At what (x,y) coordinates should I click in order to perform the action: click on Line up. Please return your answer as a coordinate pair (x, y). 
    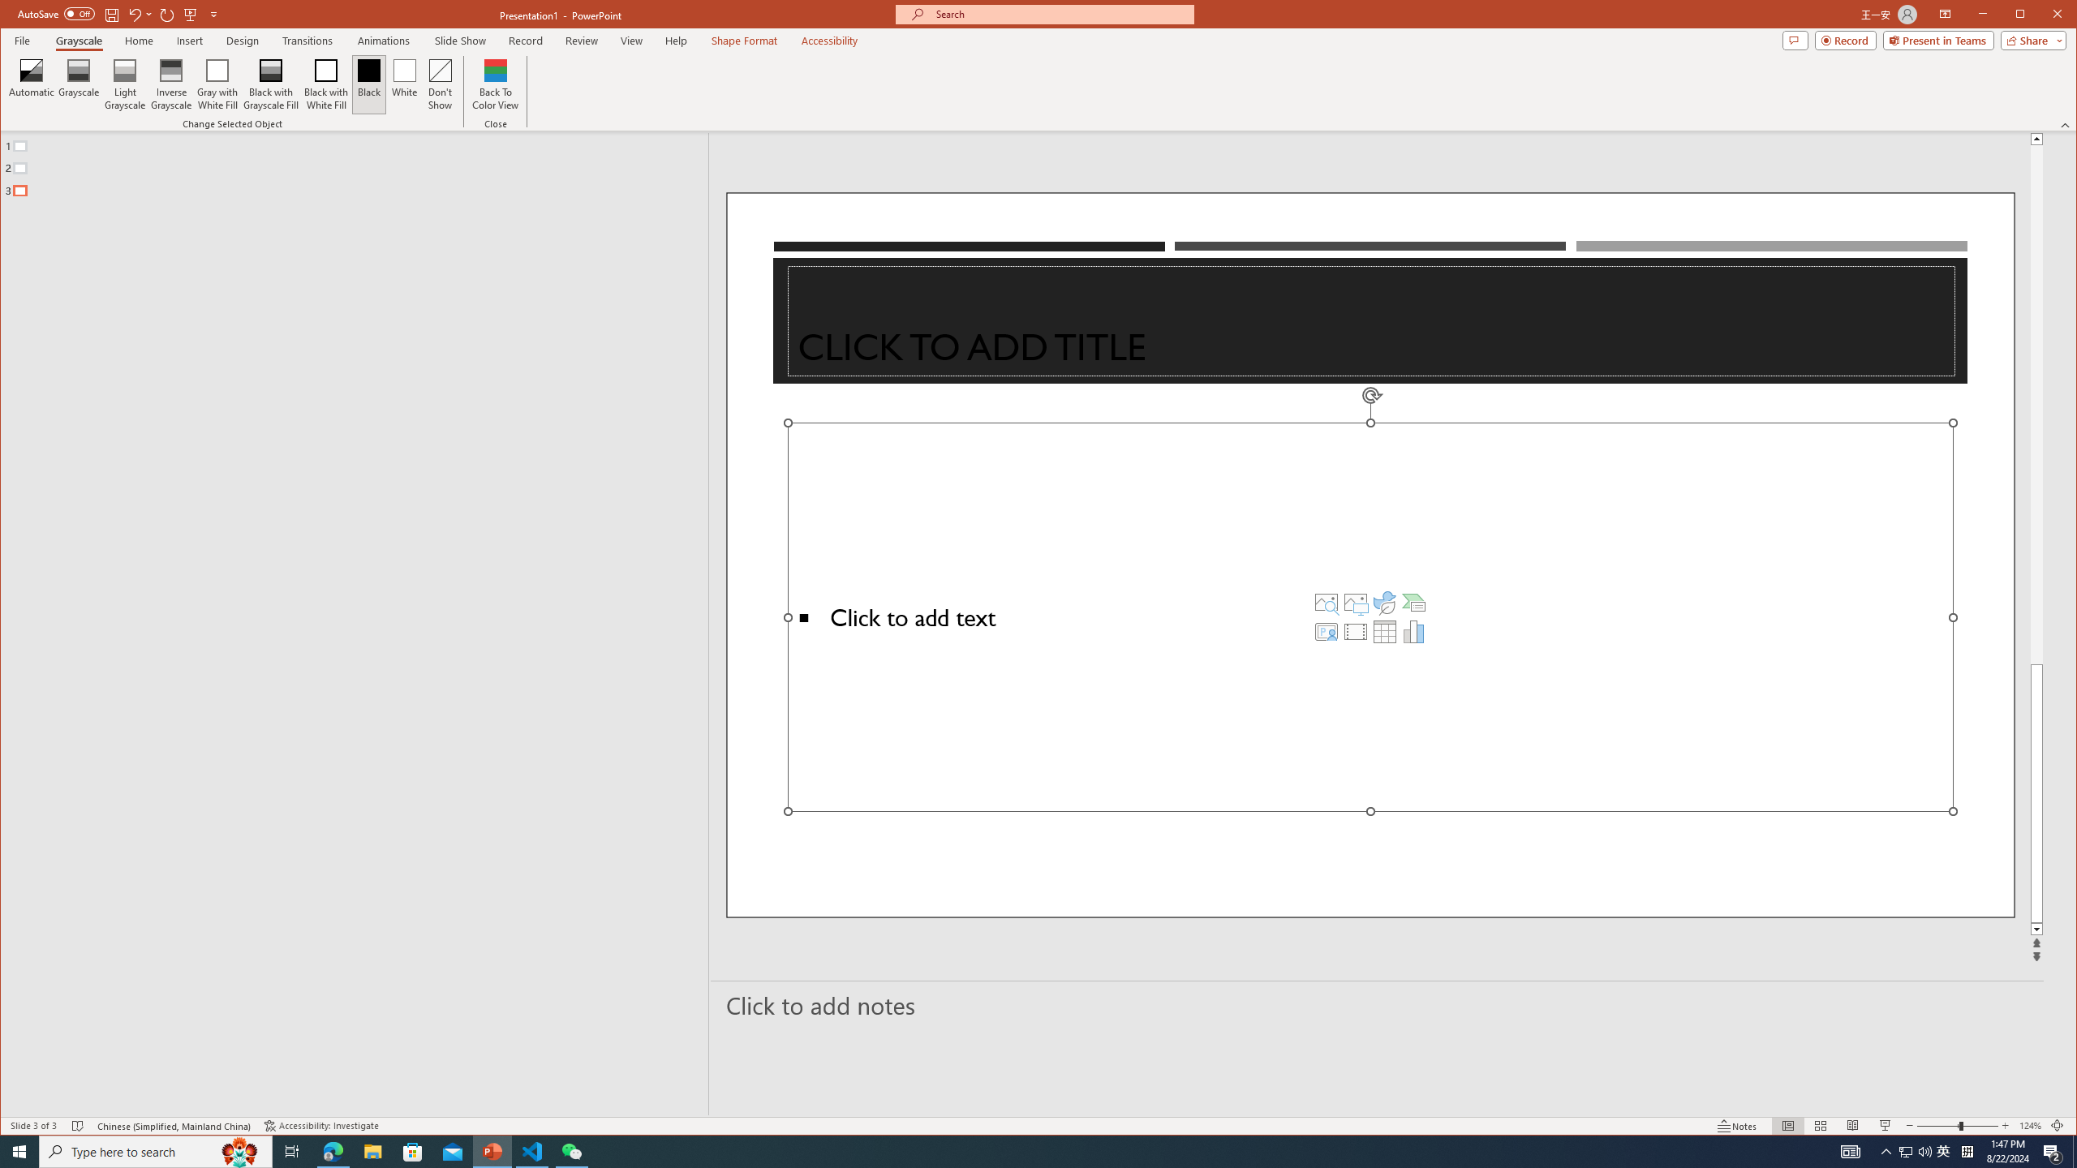
    Looking at the image, I should click on (2036, 138).